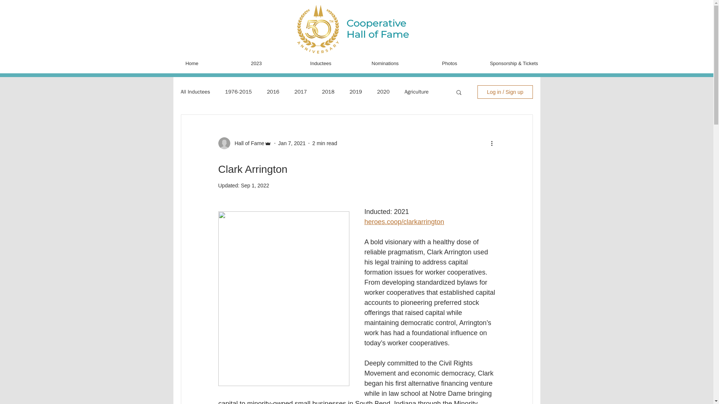  I want to click on Photos, so click(449, 64).